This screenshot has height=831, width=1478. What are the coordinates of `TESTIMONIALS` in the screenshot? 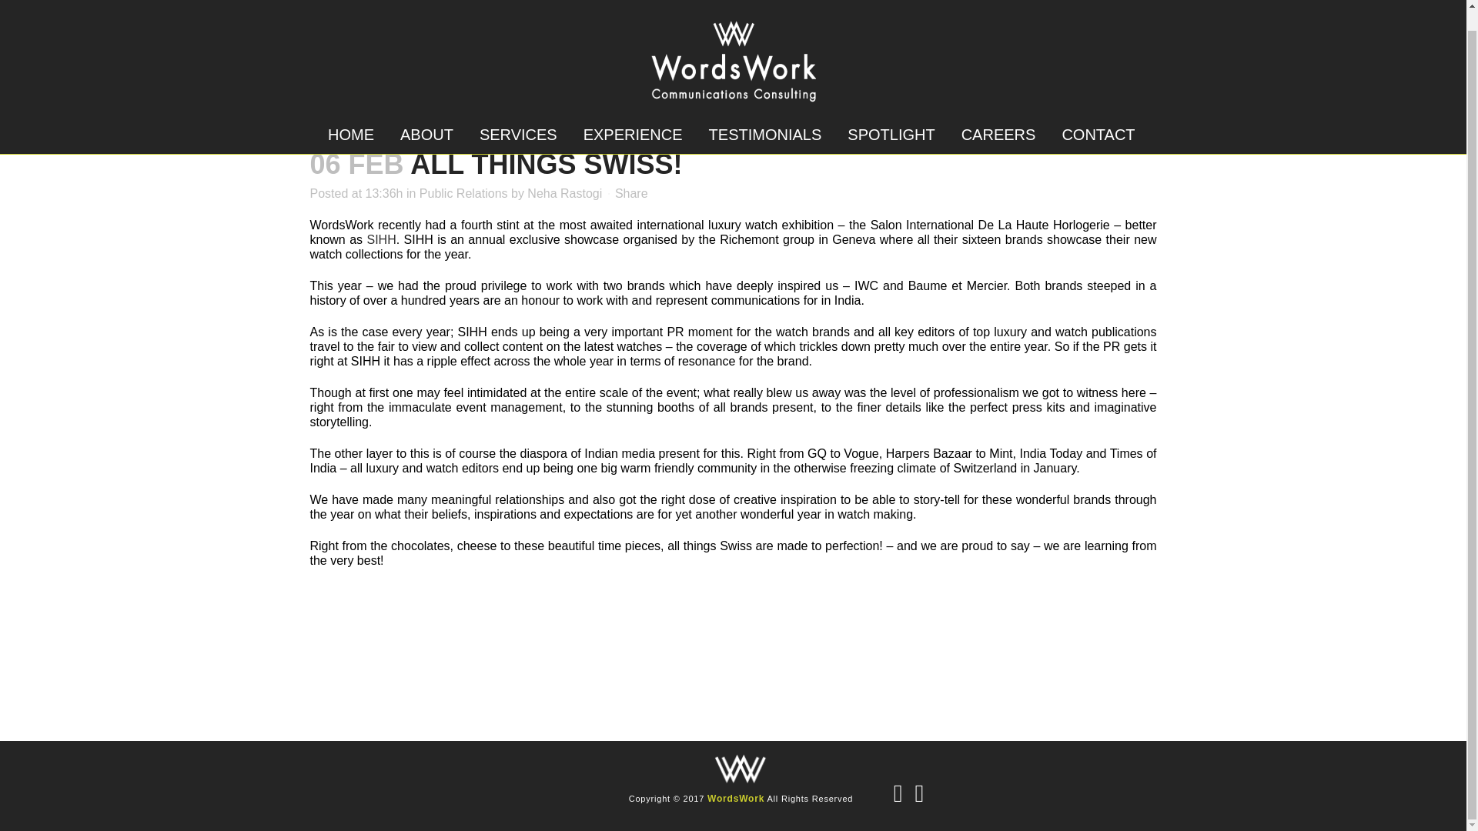 It's located at (765, 114).